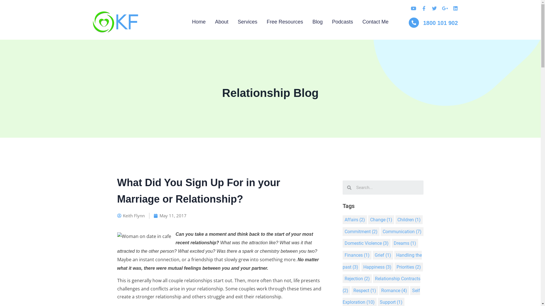 This screenshot has height=306, width=545. I want to click on Blog, so click(313, 22).